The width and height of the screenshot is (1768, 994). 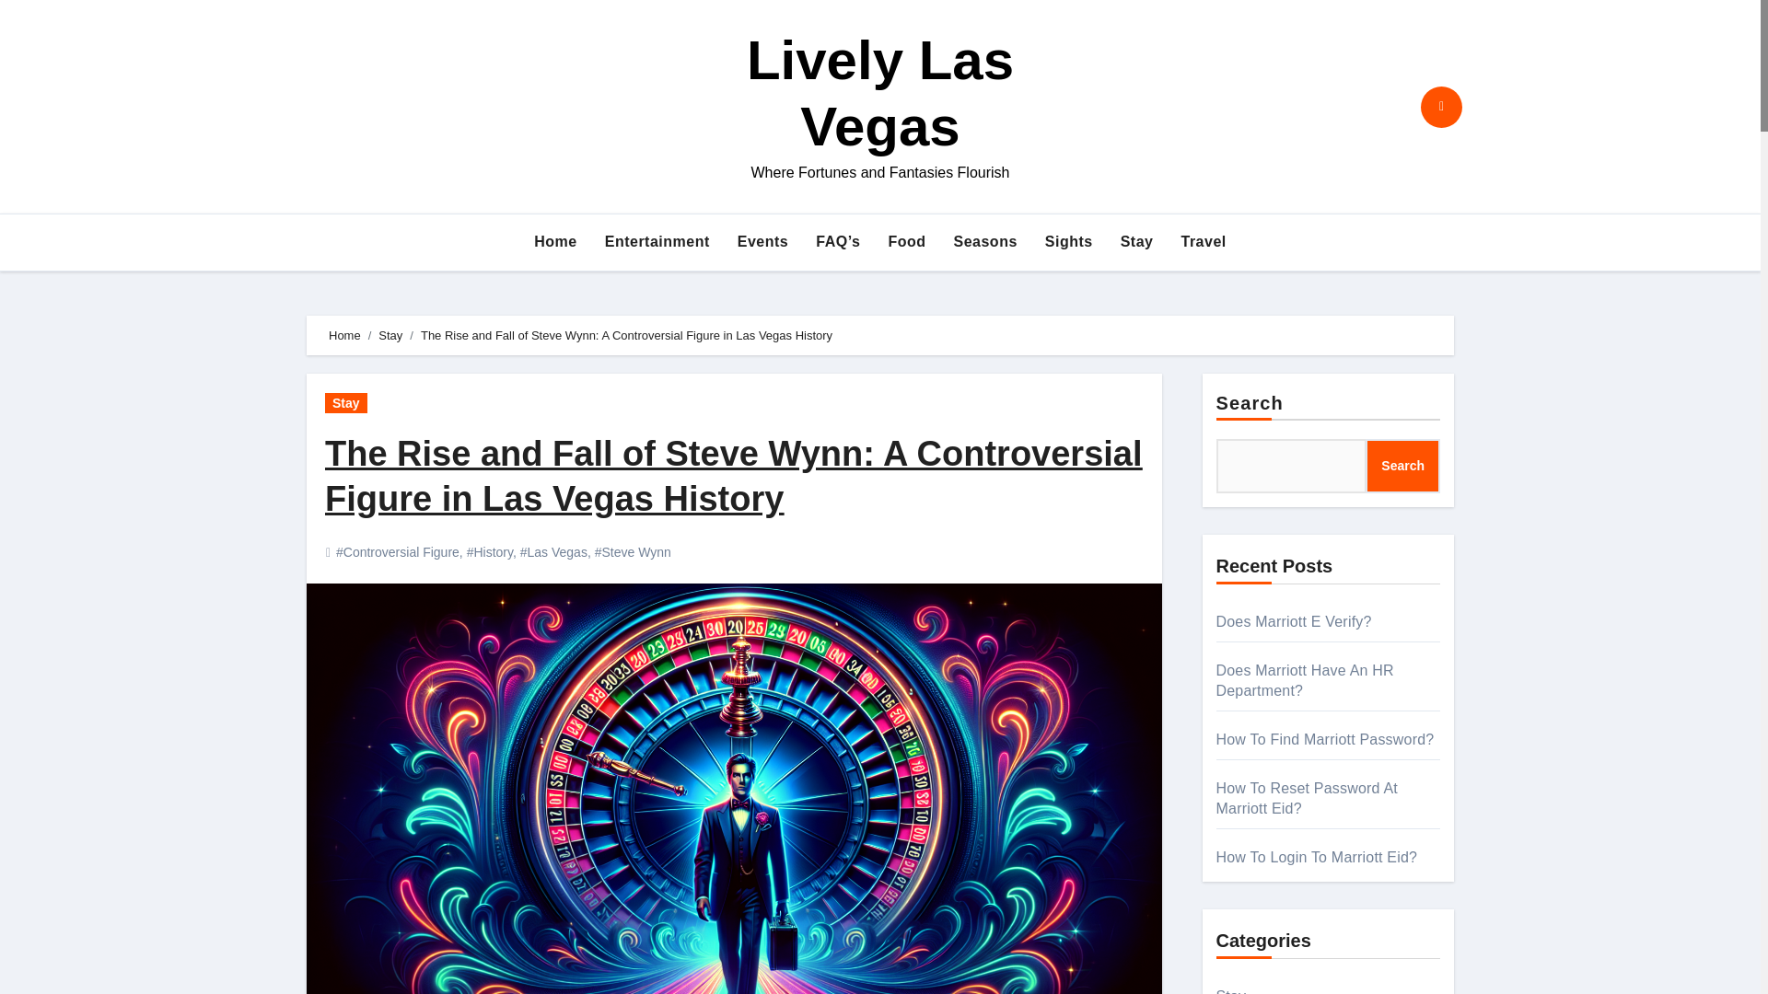 What do you see at coordinates (554, 241) in the screenshot?
I see `Home` at bounding box center [554, 241].